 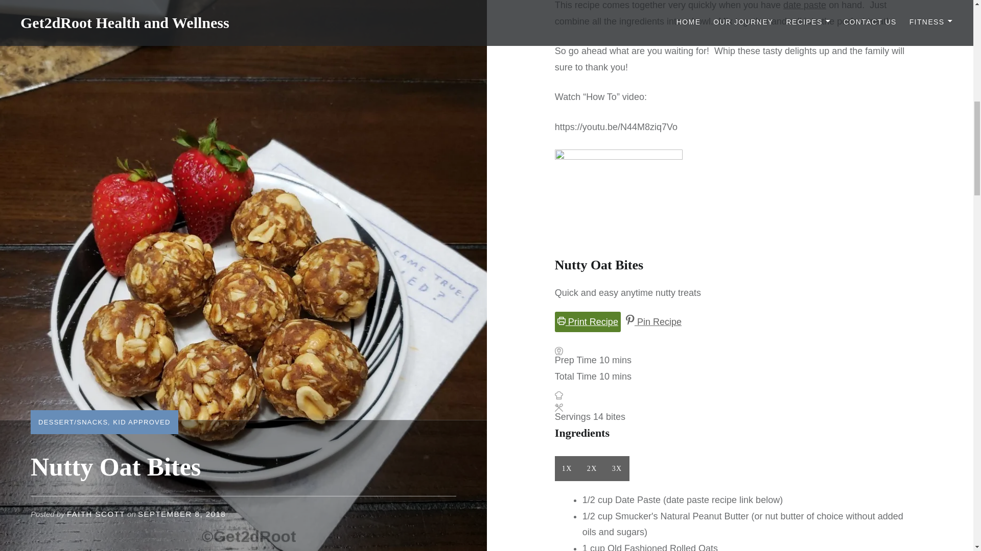 I want to click on 2X, so click(x=592, y=468).